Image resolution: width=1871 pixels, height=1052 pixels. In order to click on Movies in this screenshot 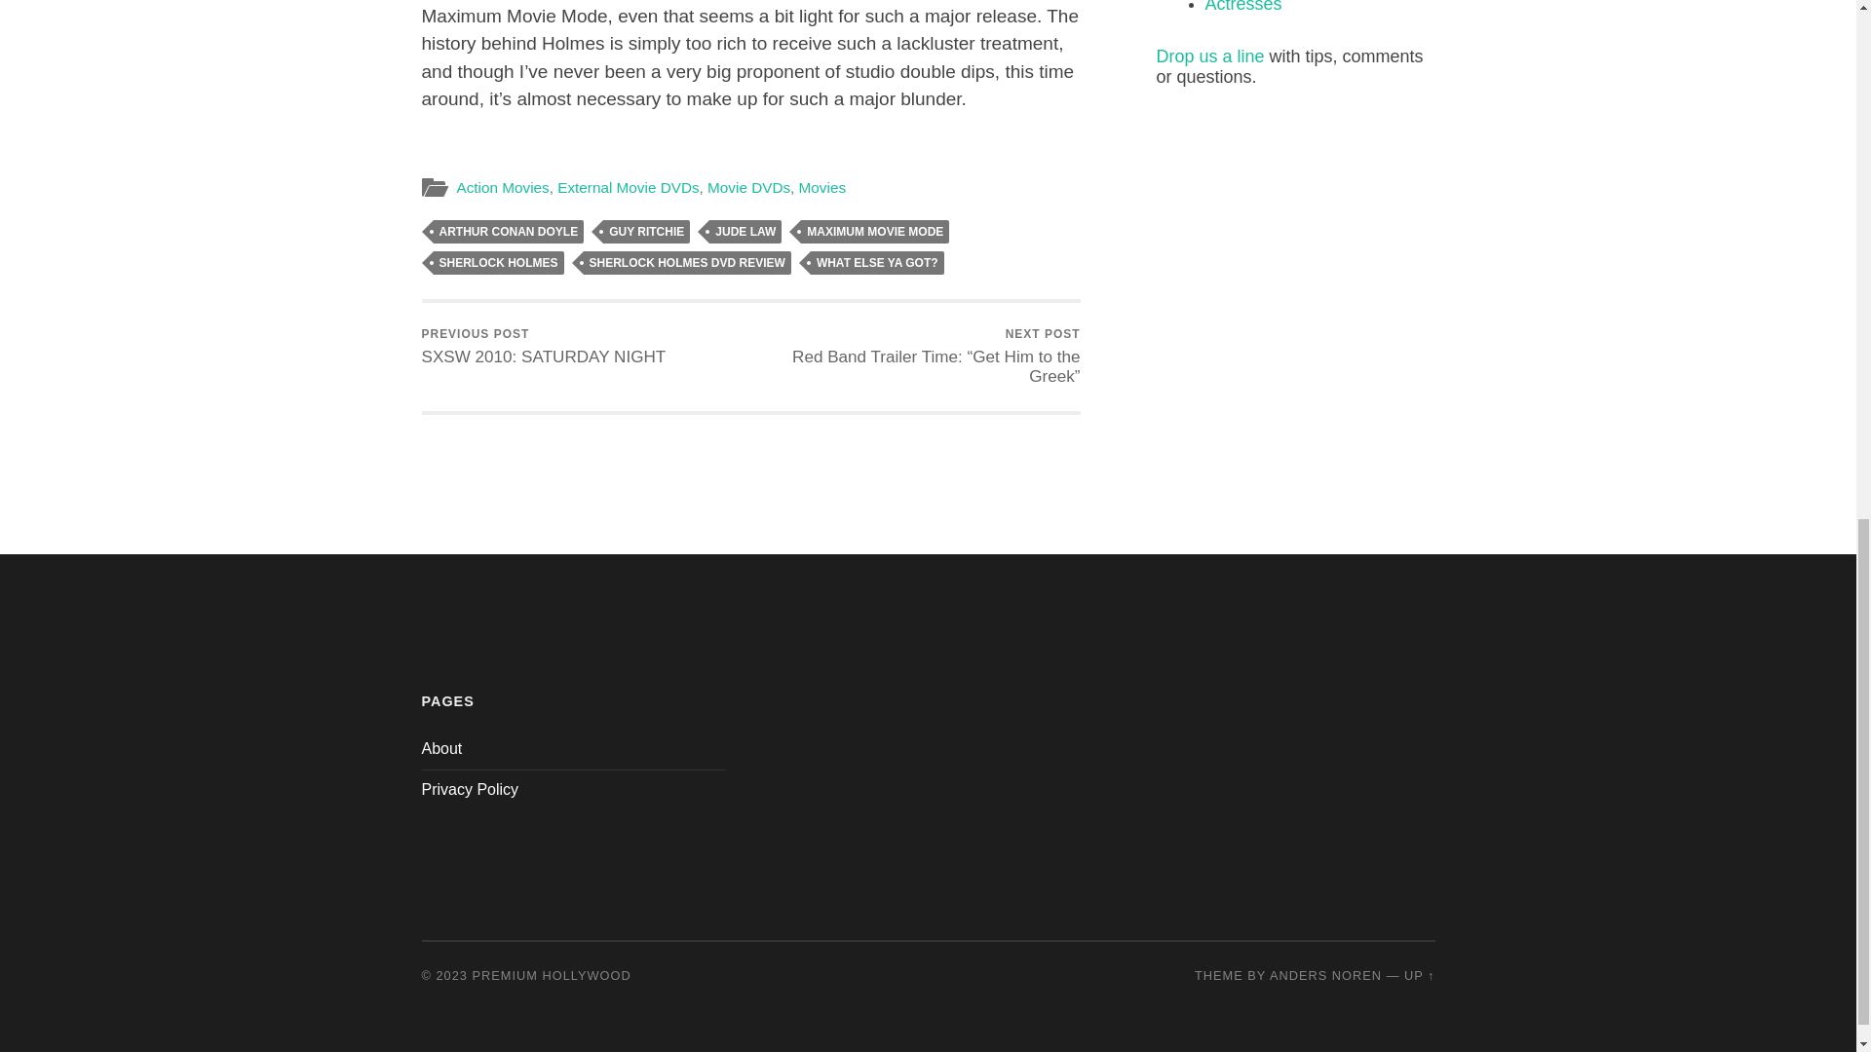, I will do `click(821, 187)`.